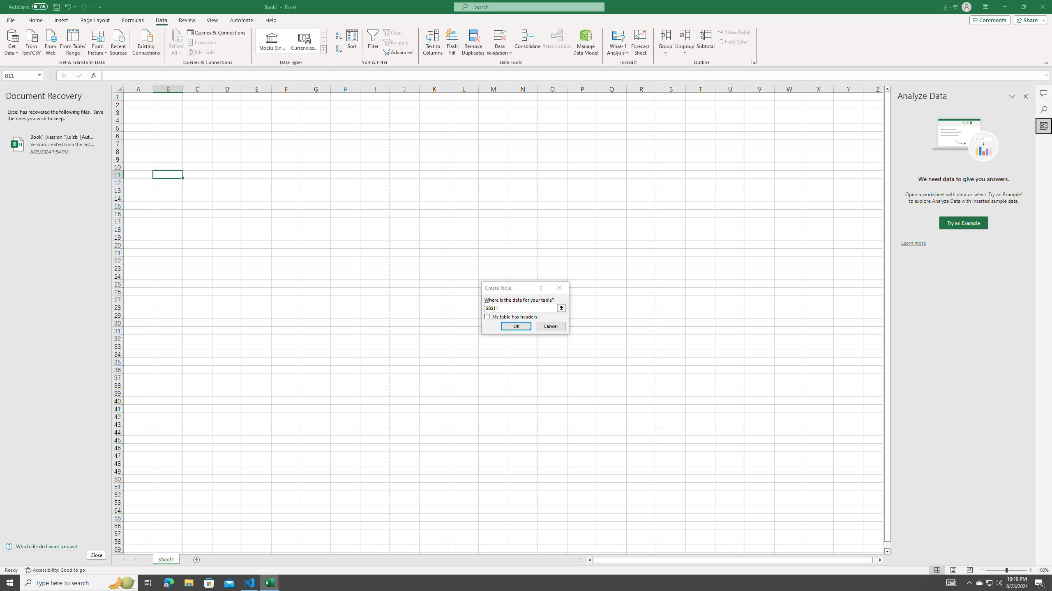 The width and height of the screenshot is (1052, 591). What do you see at coordinates (913, 243) in the screenshot?
I see `Learn more` at bounding box center [913, 243].